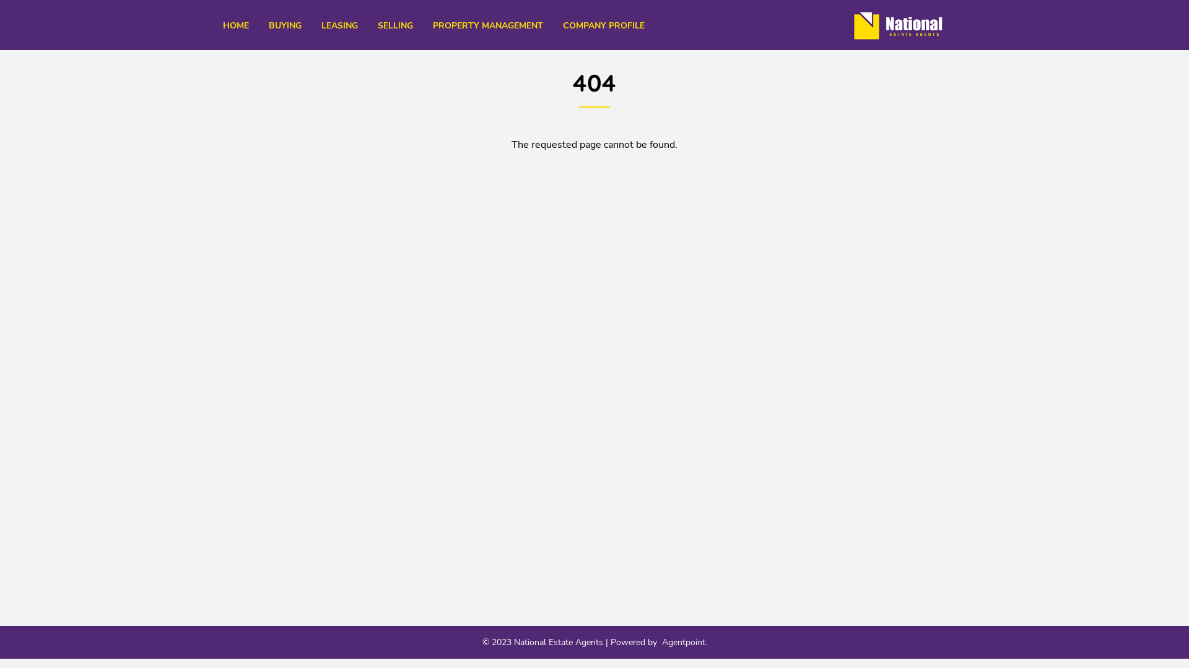  I want to click on SELLING, so click(395, 26).